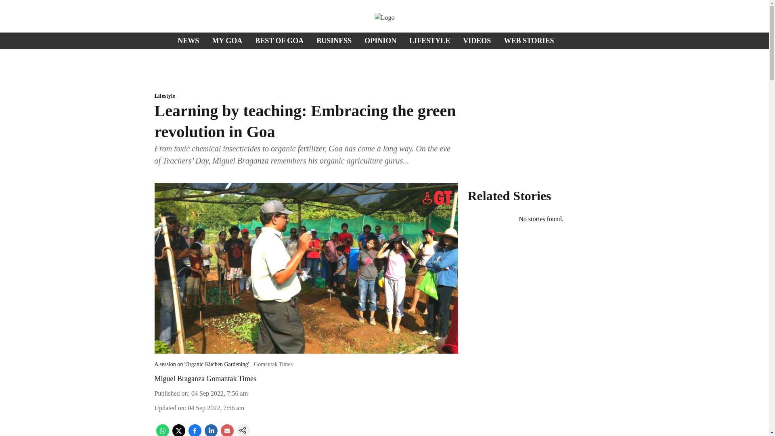  I want to click on NEWS, so click(188, 40).